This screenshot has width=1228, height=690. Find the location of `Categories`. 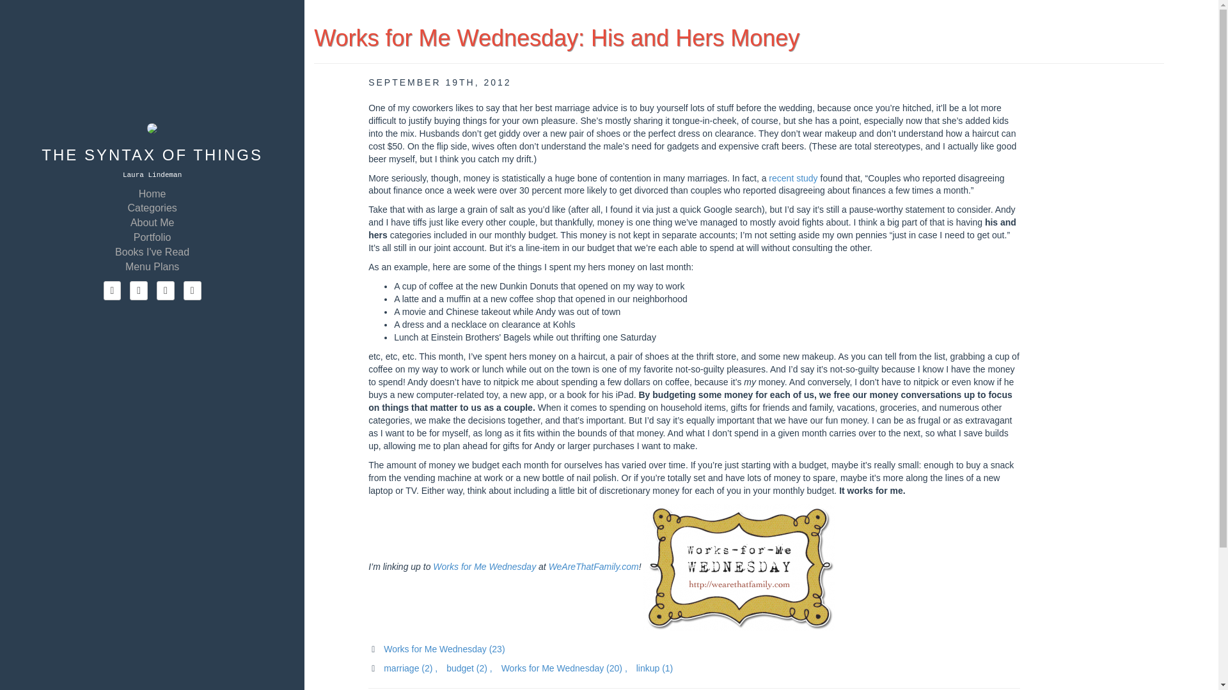

Categories is located at coordinates (152, 207).